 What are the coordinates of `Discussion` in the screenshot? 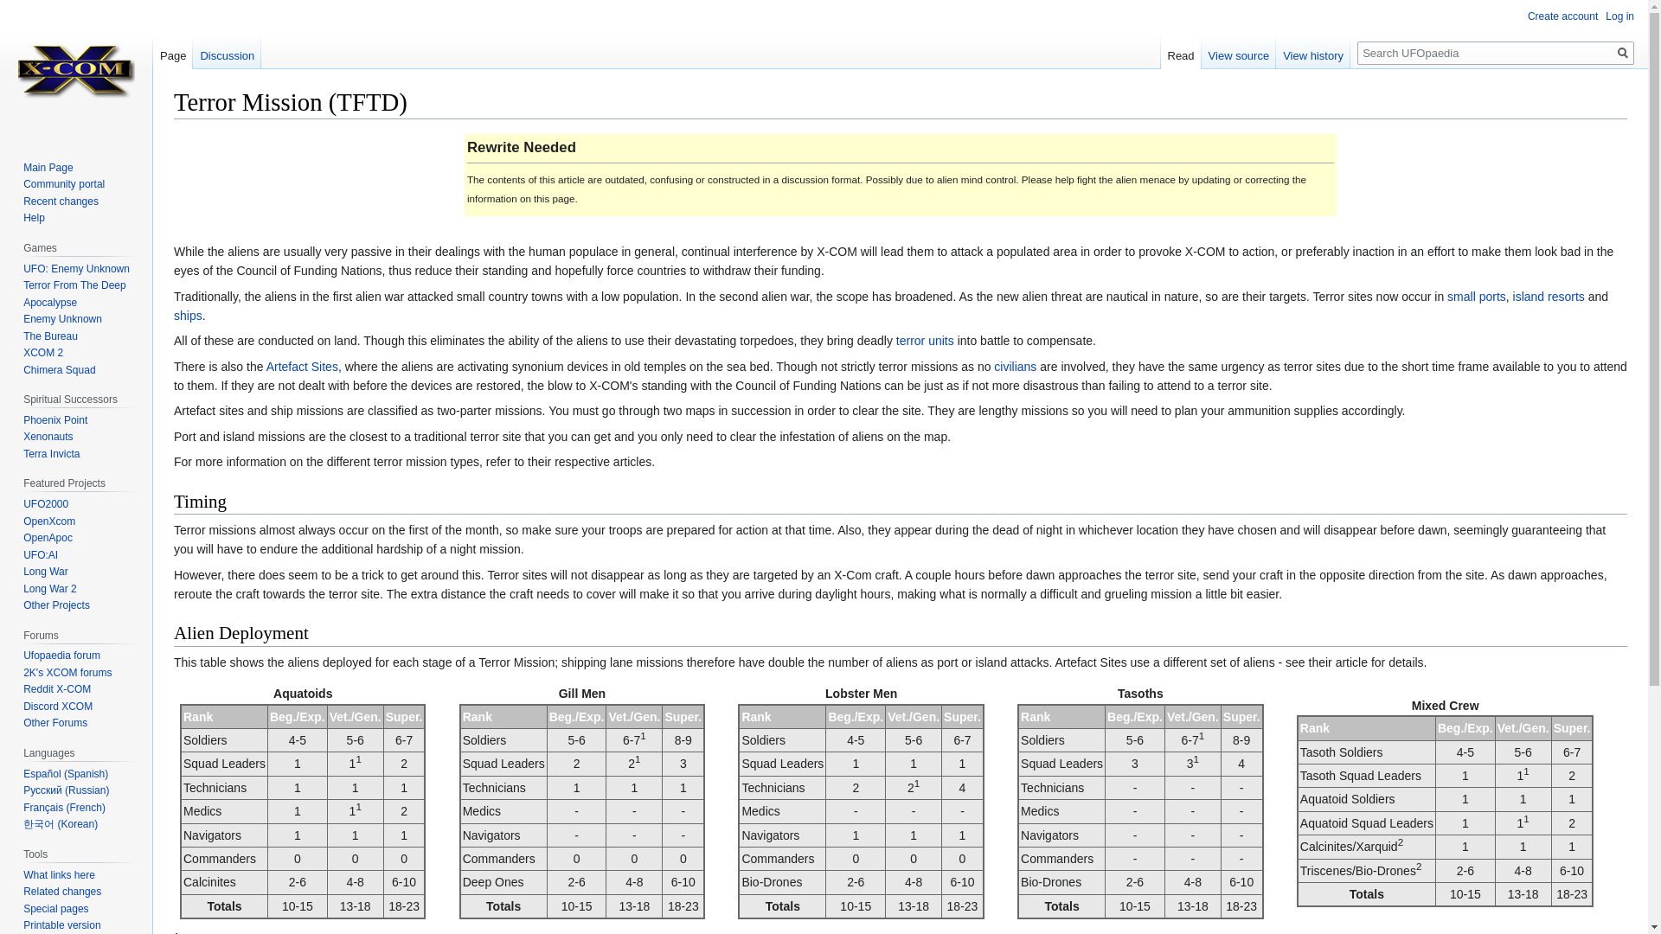 It's located at (227, 51).